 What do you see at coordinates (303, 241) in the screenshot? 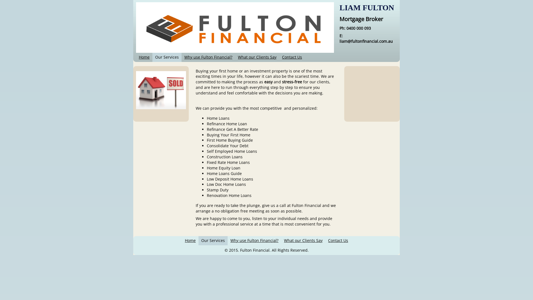
I see `What our Clients Say` at bounding box center [303, 241].